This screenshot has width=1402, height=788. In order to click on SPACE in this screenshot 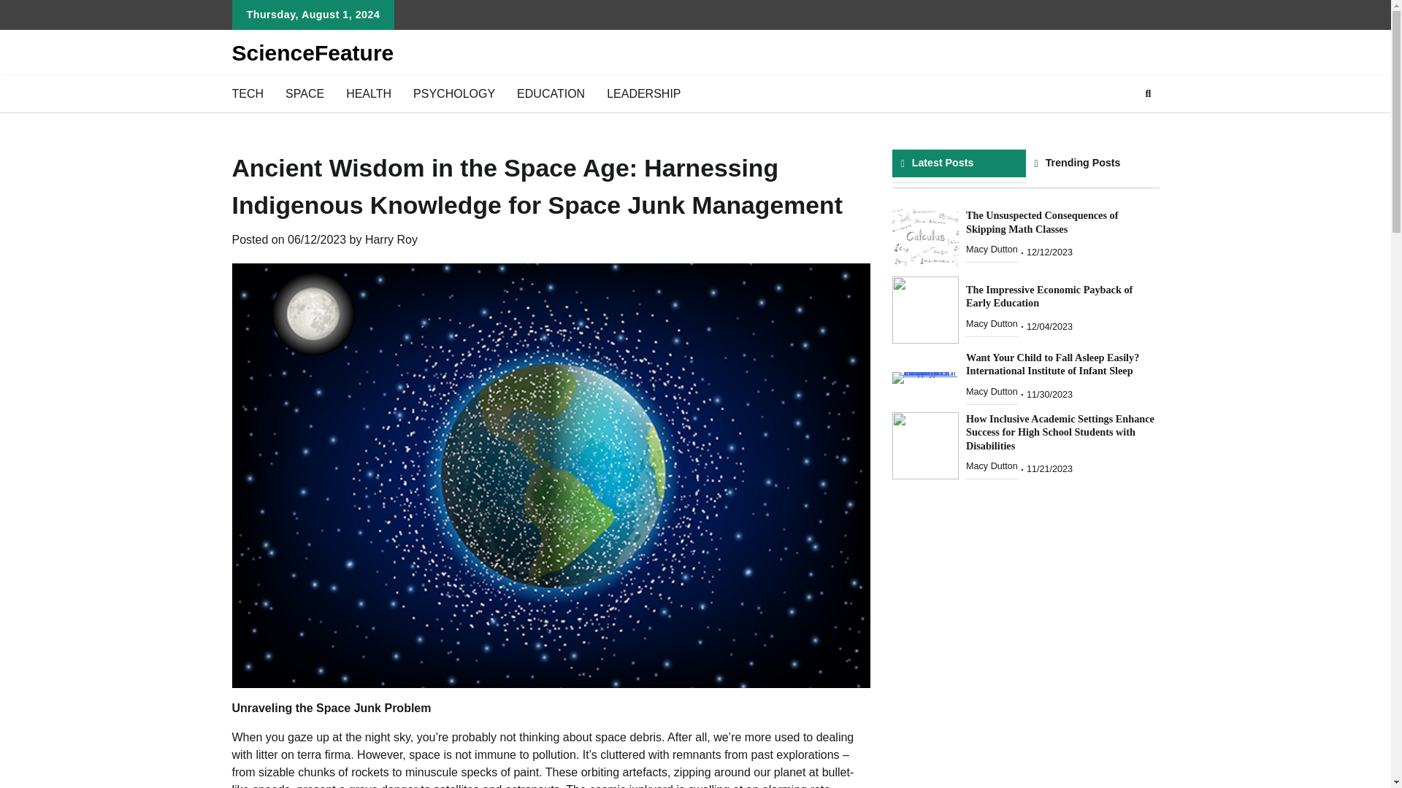, I will do `click(304, 93)`.